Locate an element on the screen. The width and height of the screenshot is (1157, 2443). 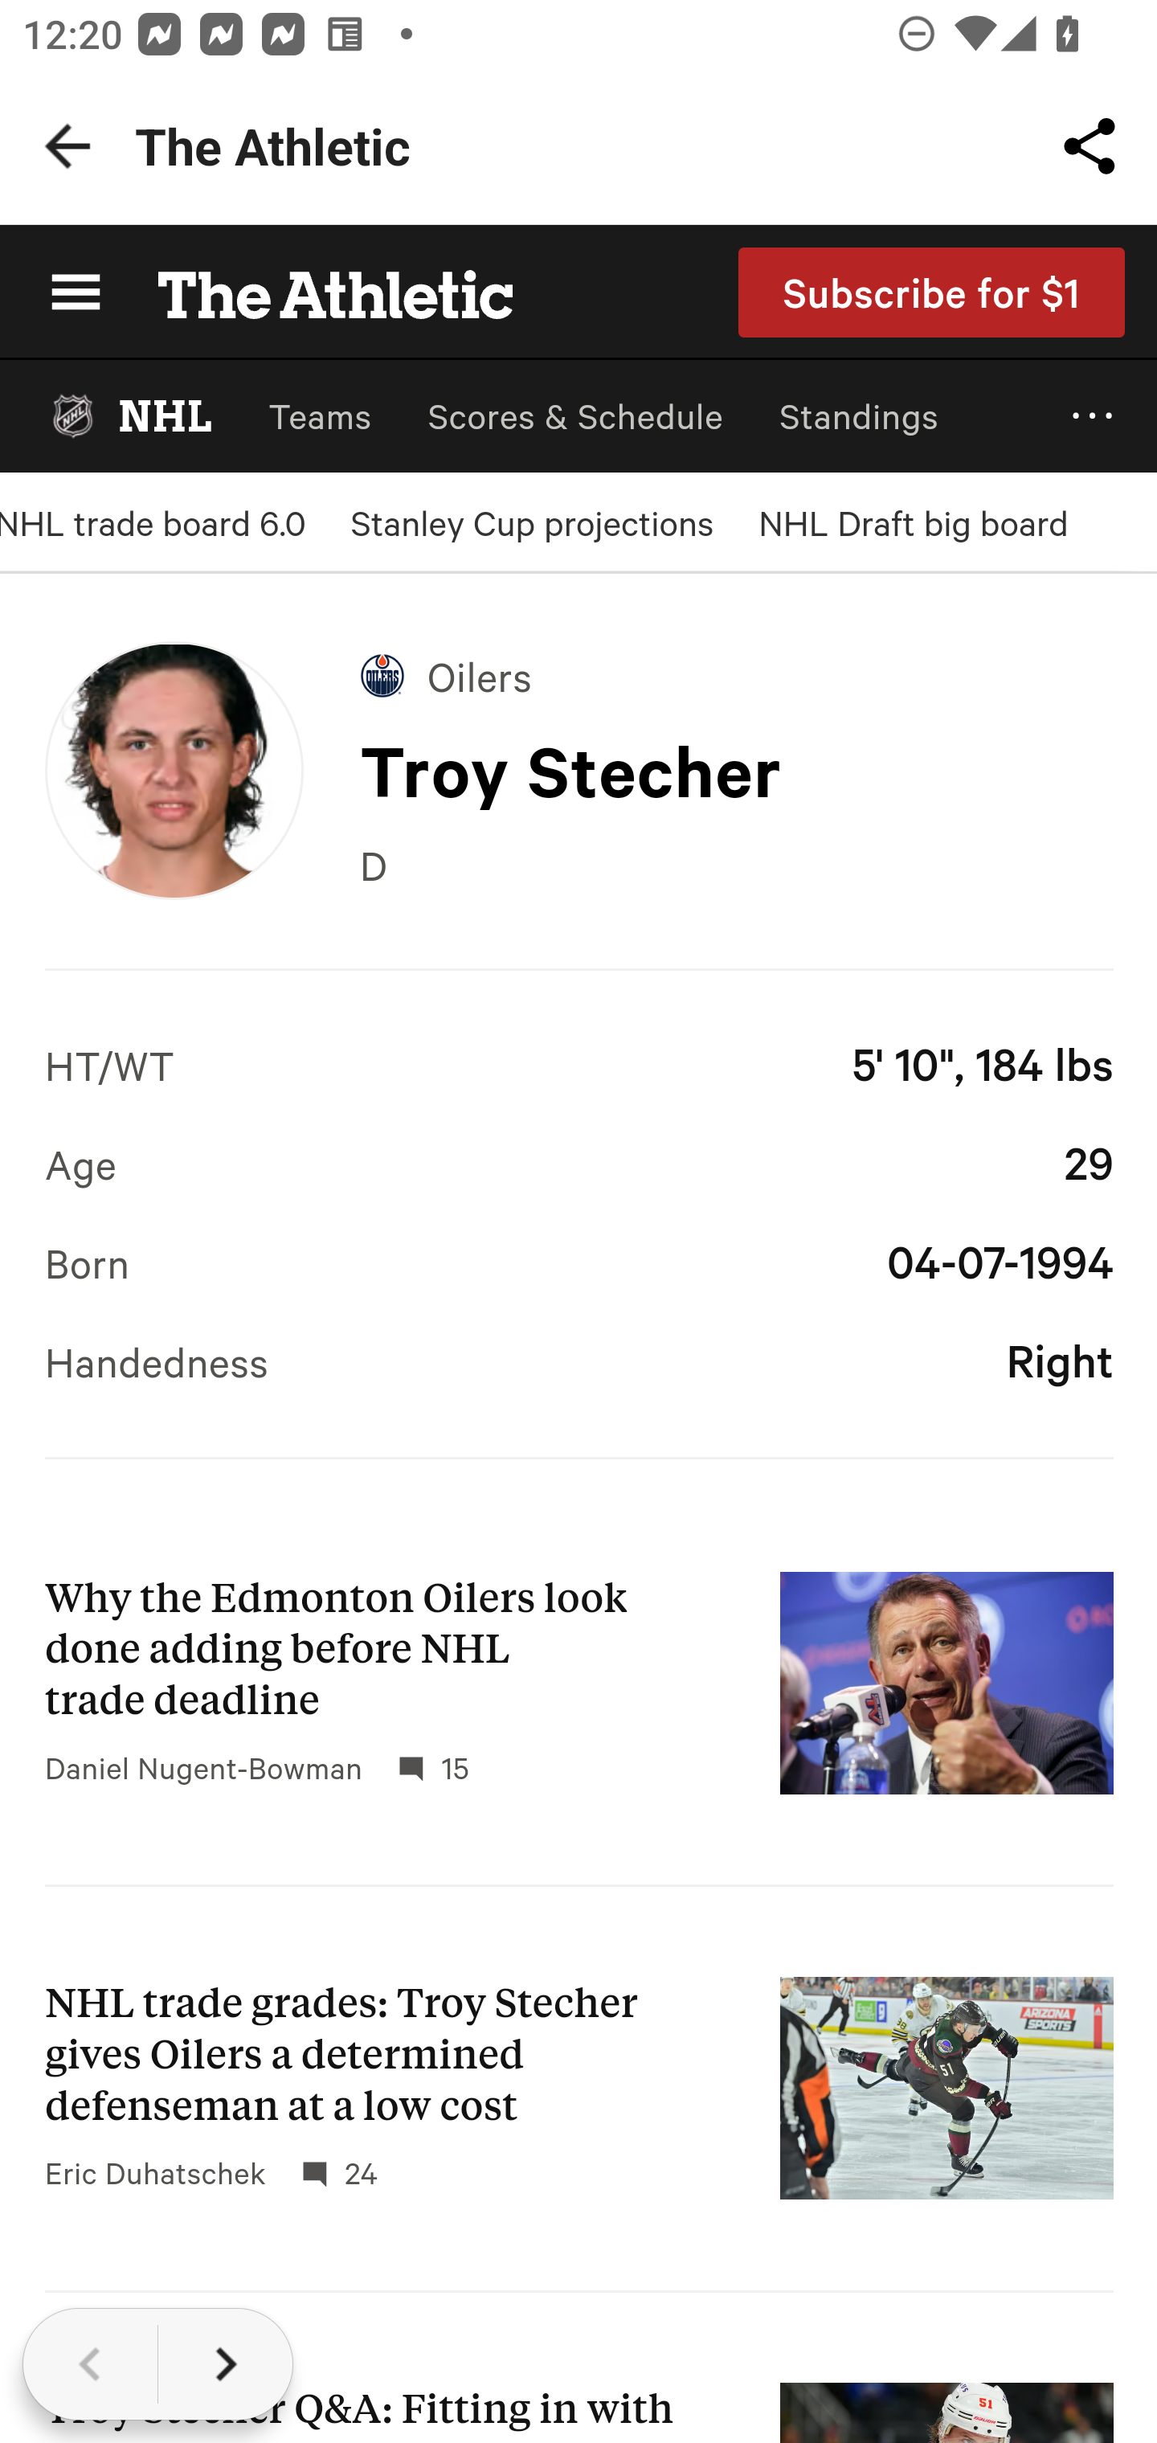
T. Stecher is located at coordinates (174, 770).